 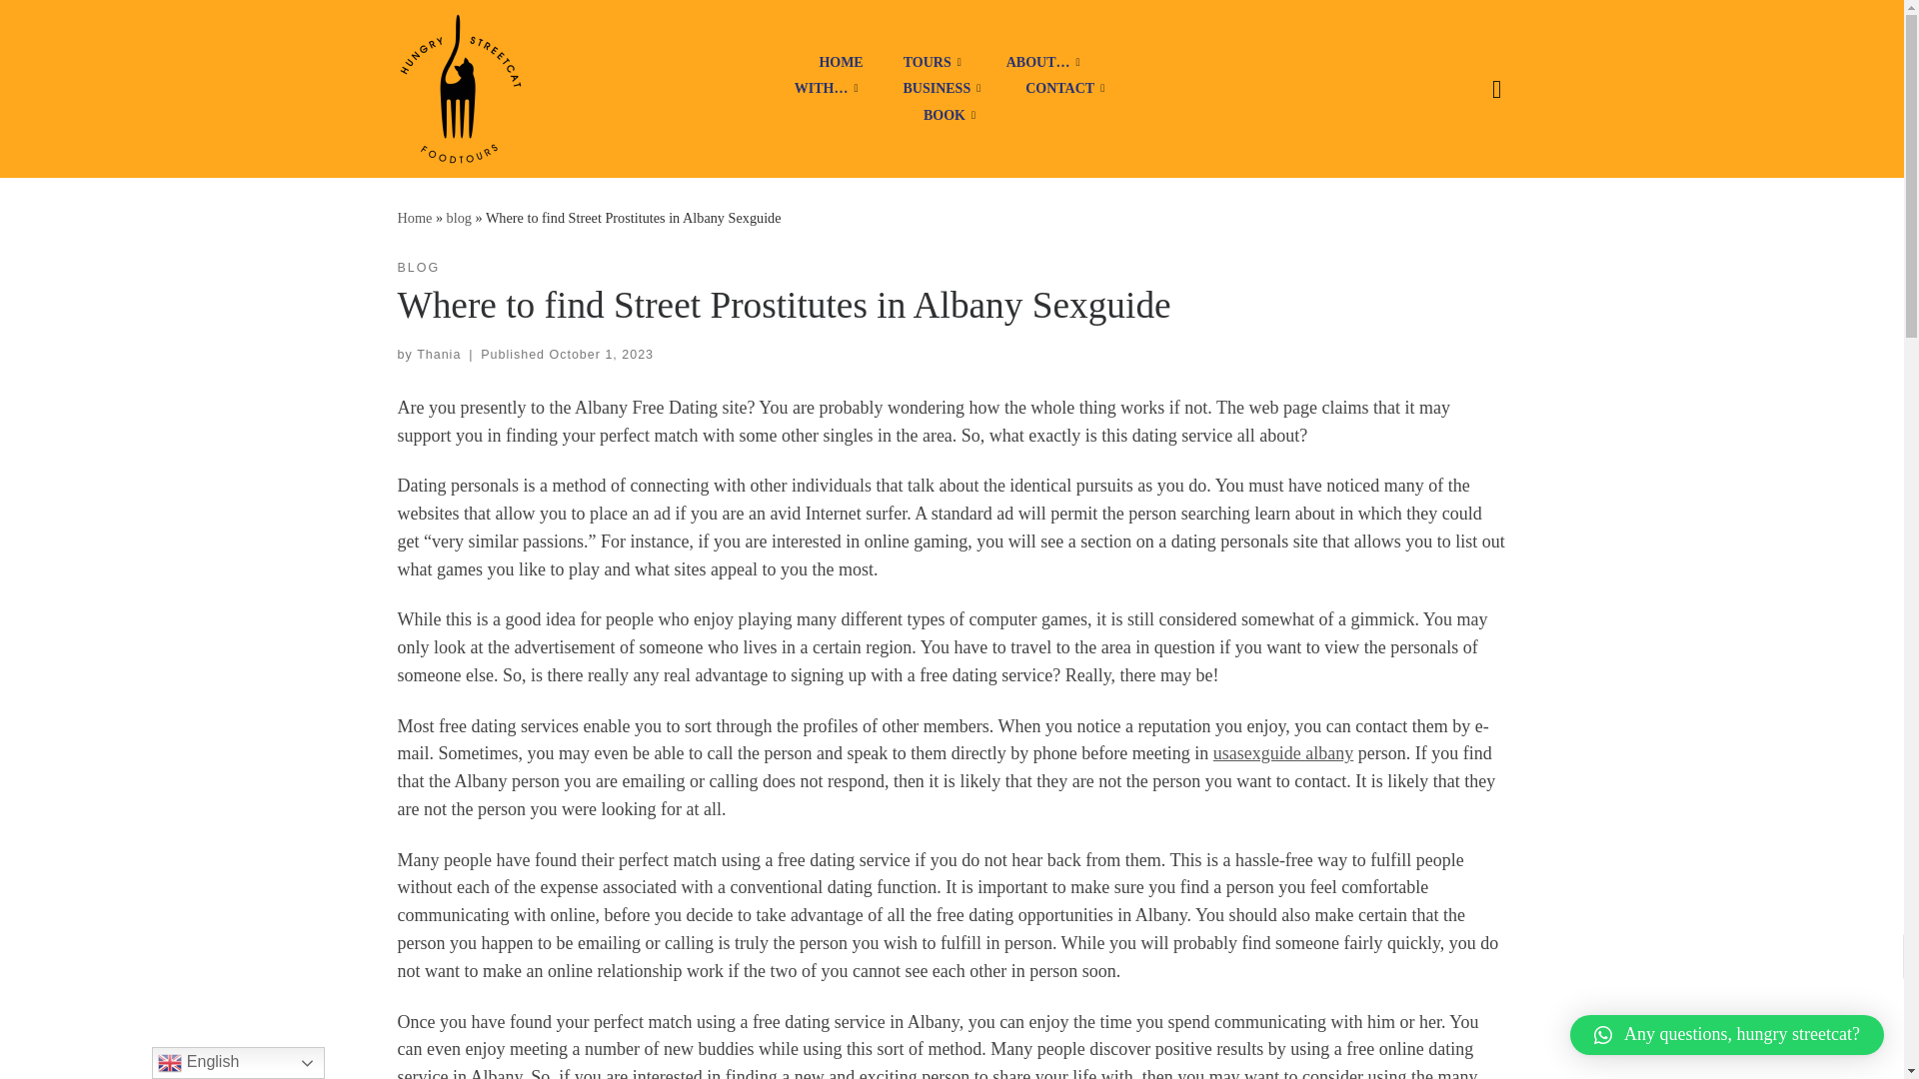 I want to click on Thania, so click(x=438, y=354).